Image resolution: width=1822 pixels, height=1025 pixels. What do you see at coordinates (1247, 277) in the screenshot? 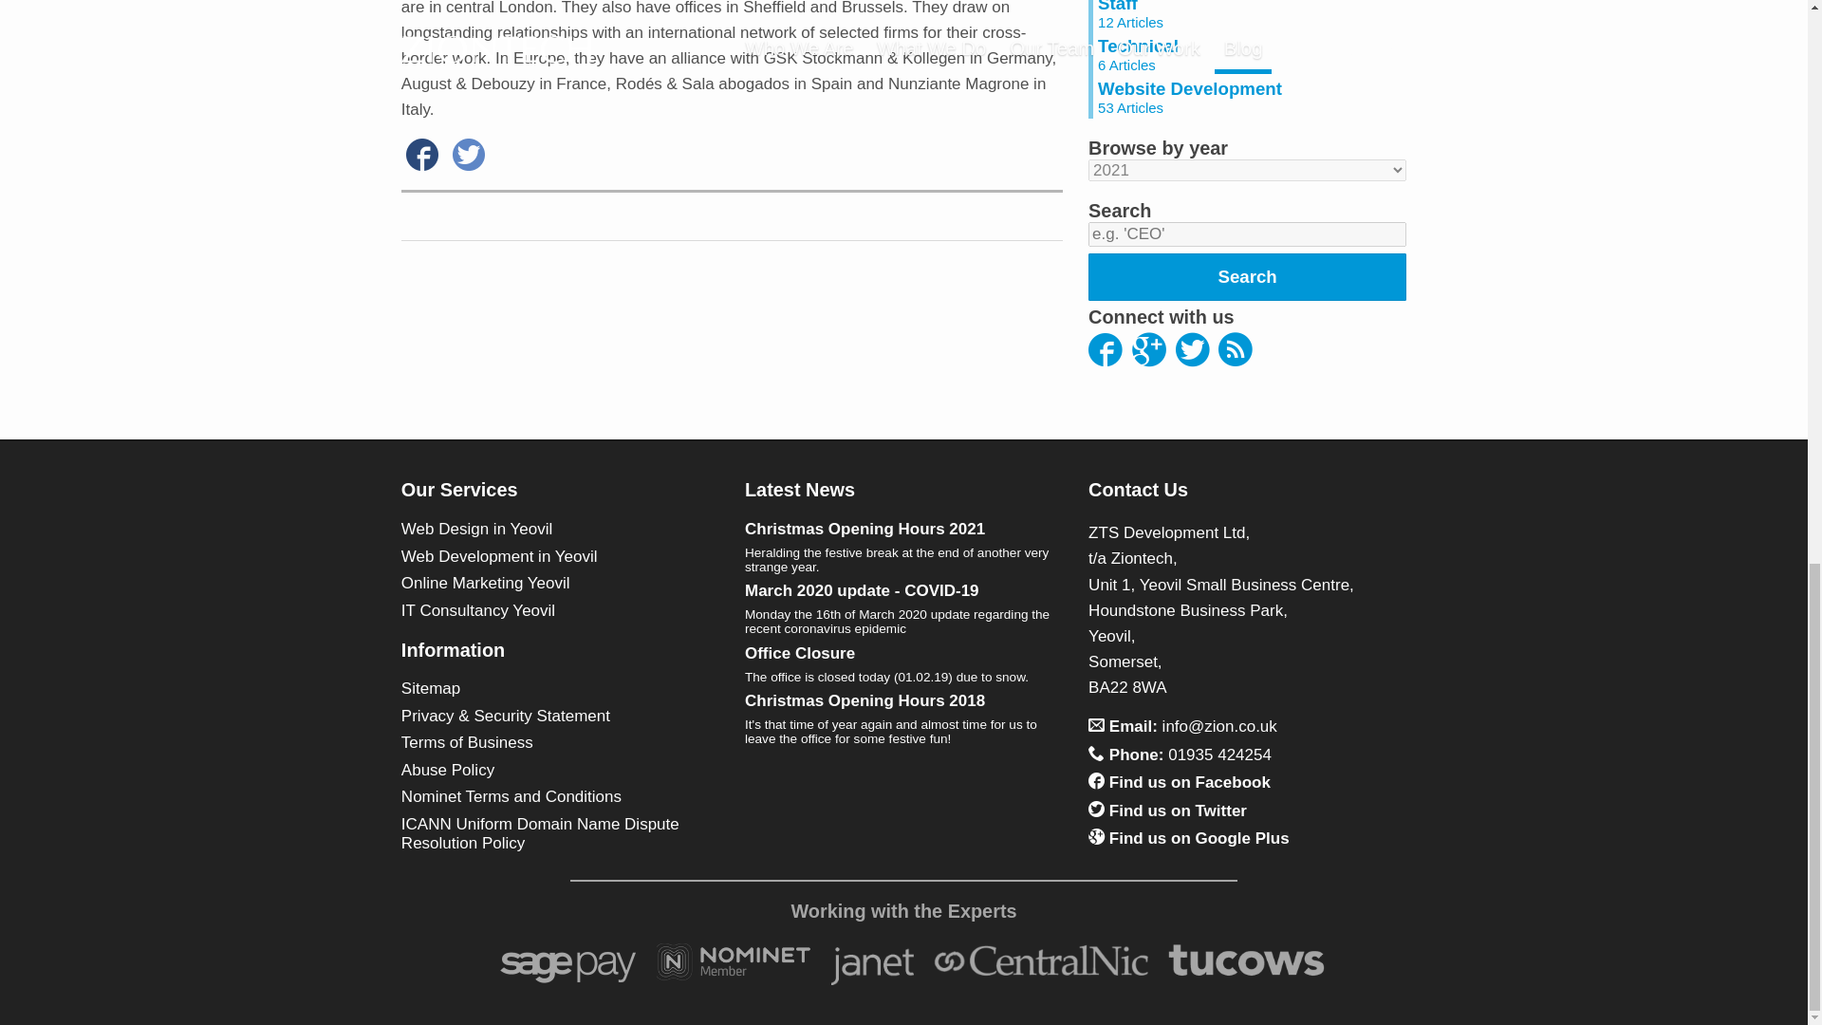
I see `Search` at bounding box center [1247, 277].